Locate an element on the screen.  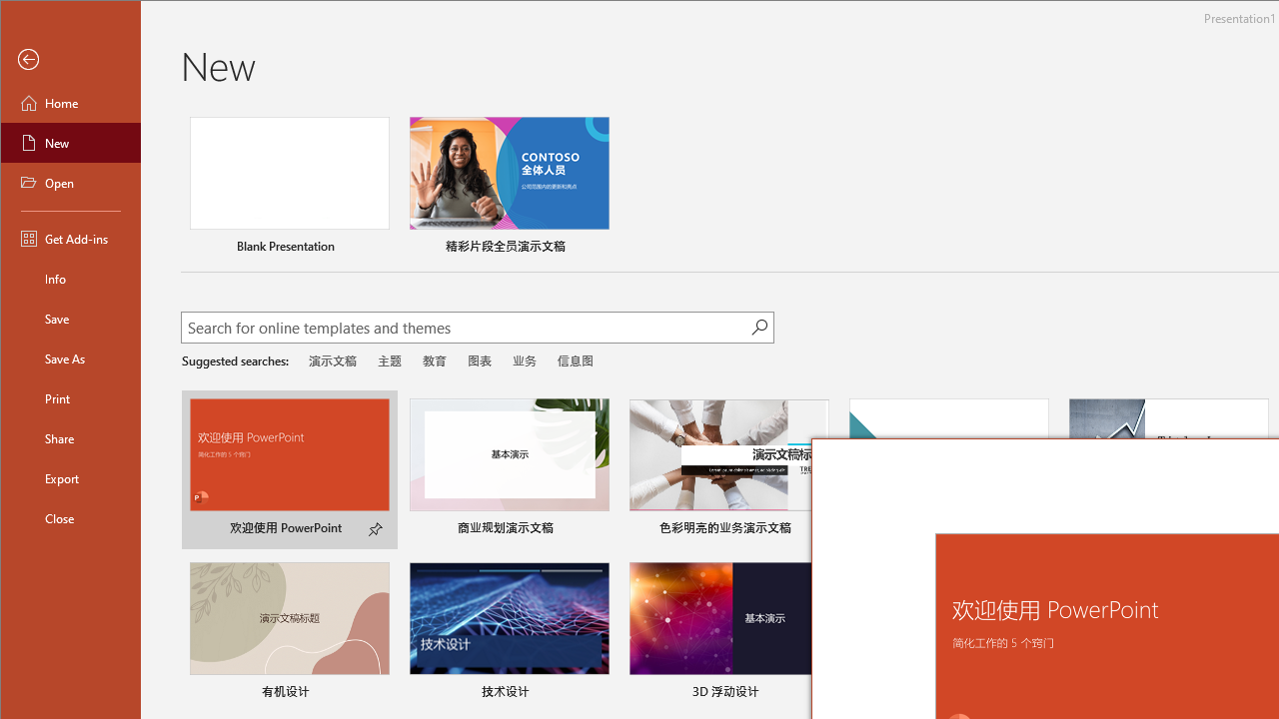
Pin to list is located at coordinates (596, 694).